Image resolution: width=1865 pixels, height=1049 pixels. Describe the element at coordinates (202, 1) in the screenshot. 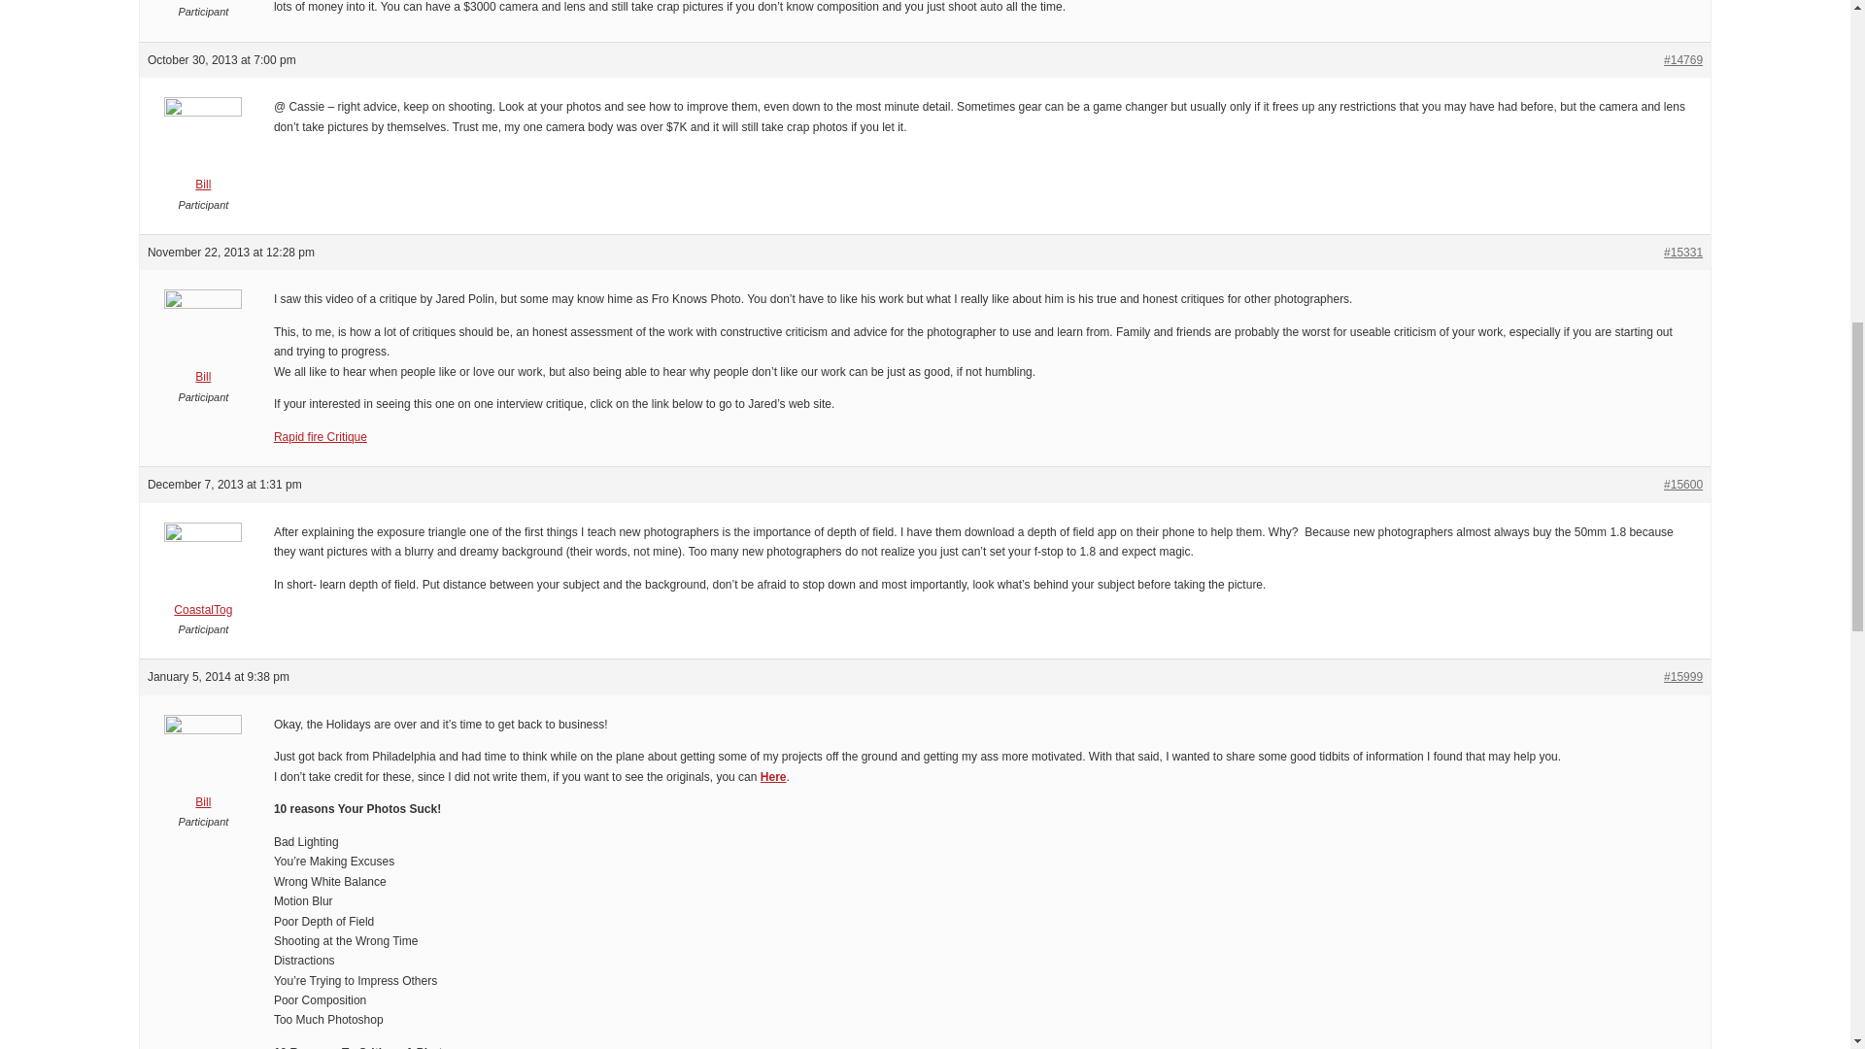

I see `cassie` at that location.